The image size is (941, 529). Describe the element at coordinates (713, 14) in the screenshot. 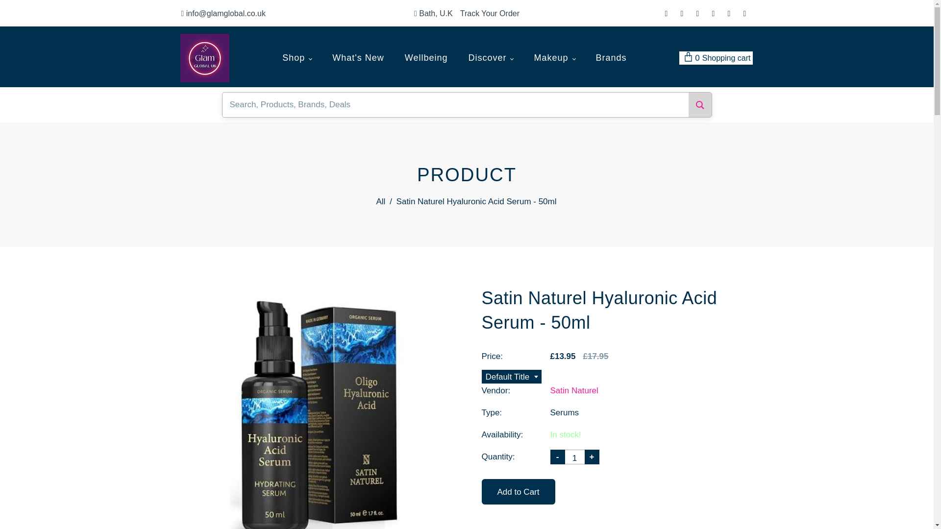

I see `Instagram` at that location.